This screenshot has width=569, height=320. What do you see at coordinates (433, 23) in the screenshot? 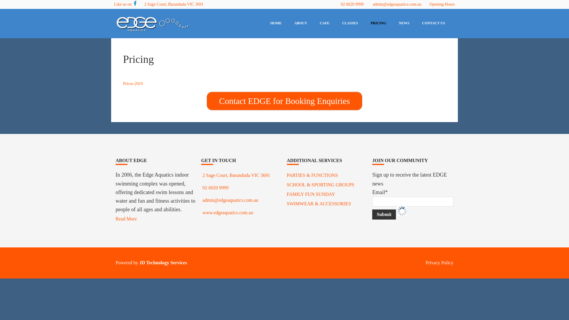
I see `CONTACT US` at bounding box center [433, 23].